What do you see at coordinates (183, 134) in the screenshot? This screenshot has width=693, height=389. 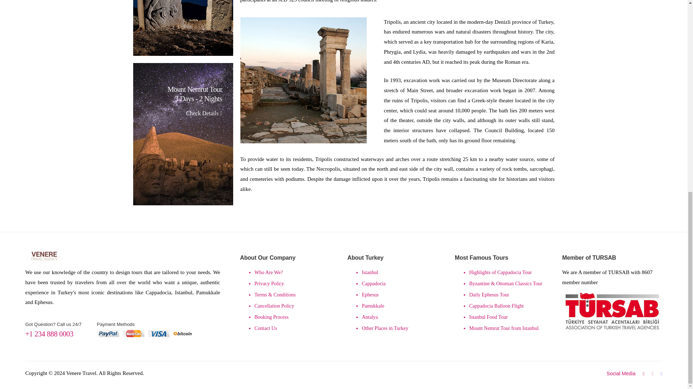 I see `Mount Nemrut Tour` at bounding box center [183, 134].